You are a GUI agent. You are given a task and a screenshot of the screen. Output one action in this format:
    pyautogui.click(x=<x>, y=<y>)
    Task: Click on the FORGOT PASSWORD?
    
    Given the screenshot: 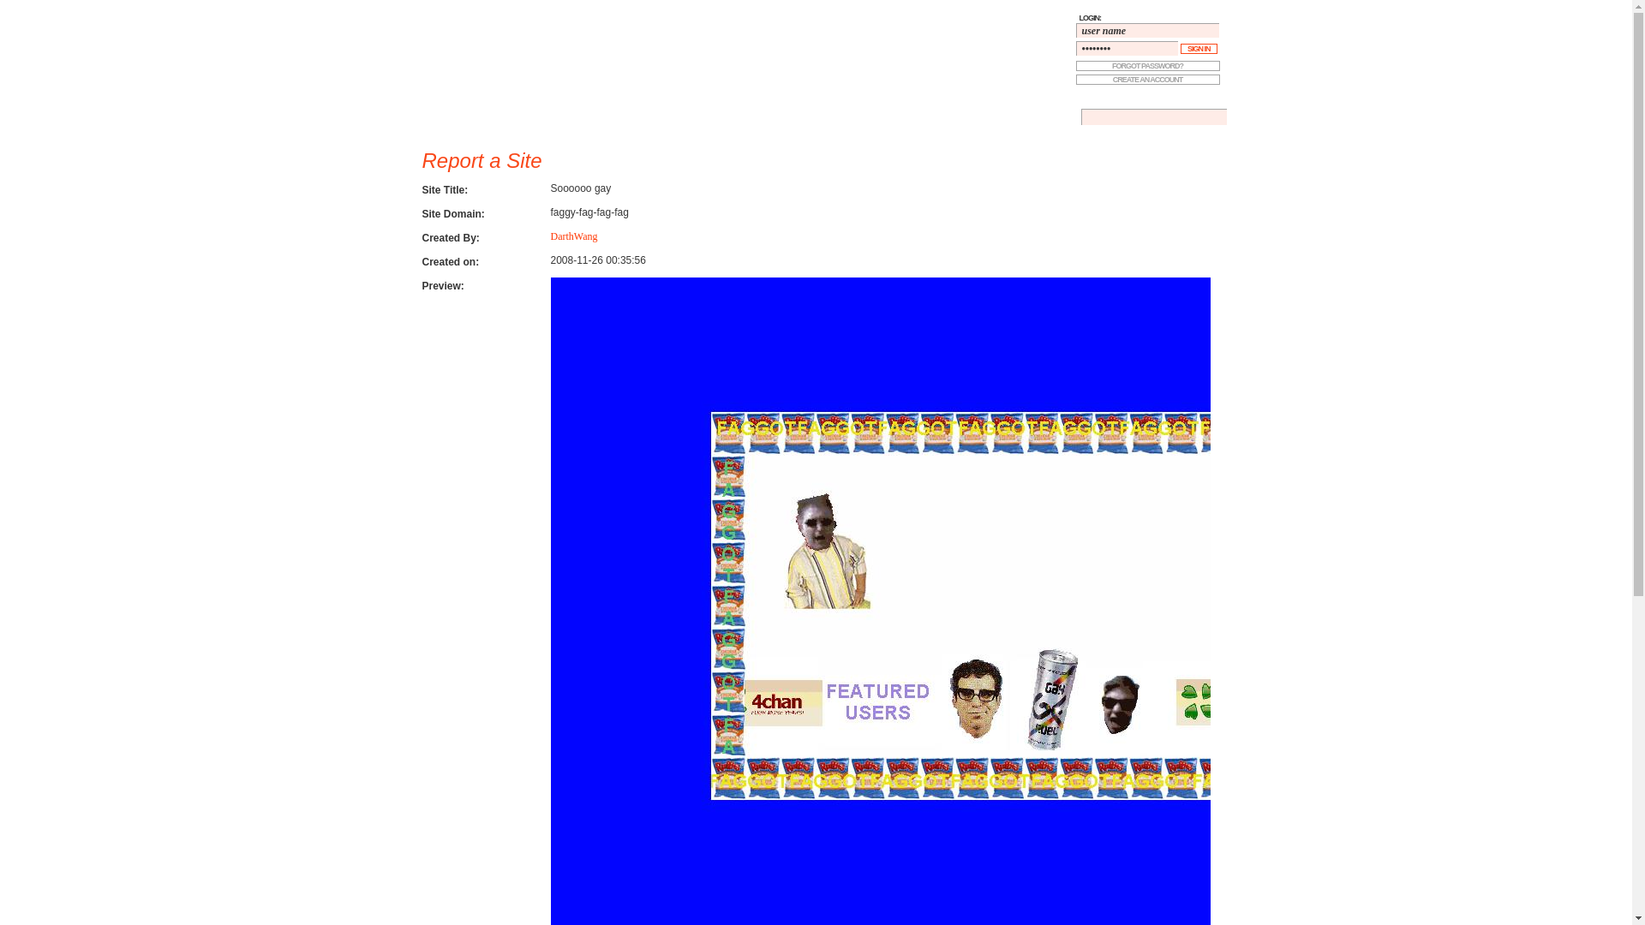 What is the action you would take?
    pyautogui.click(x=1148, y=65)
    